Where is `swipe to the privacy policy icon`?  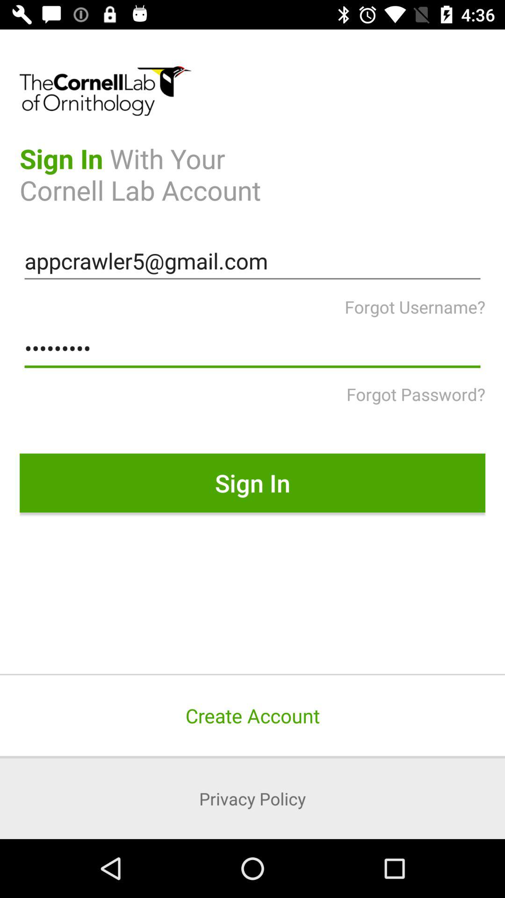
swipe to the privacy policy icon is located at coordinates (252, 798).